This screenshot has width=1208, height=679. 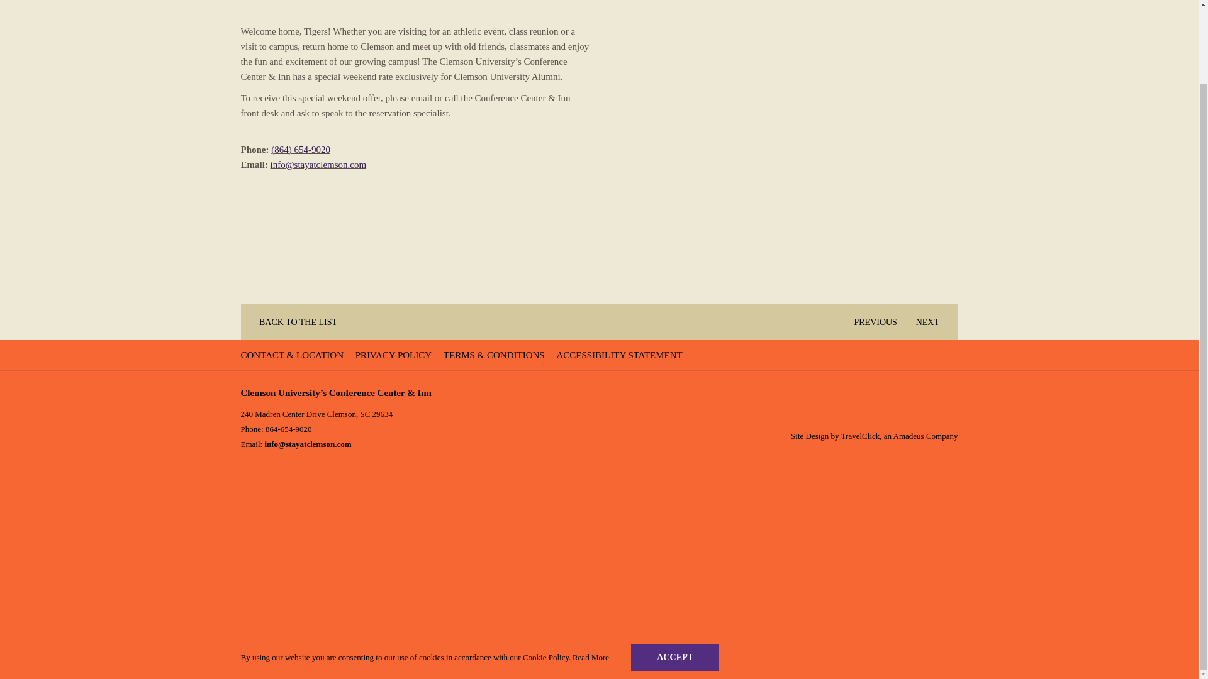 I want to click on ACCEPT, so click(x=674, y=571).